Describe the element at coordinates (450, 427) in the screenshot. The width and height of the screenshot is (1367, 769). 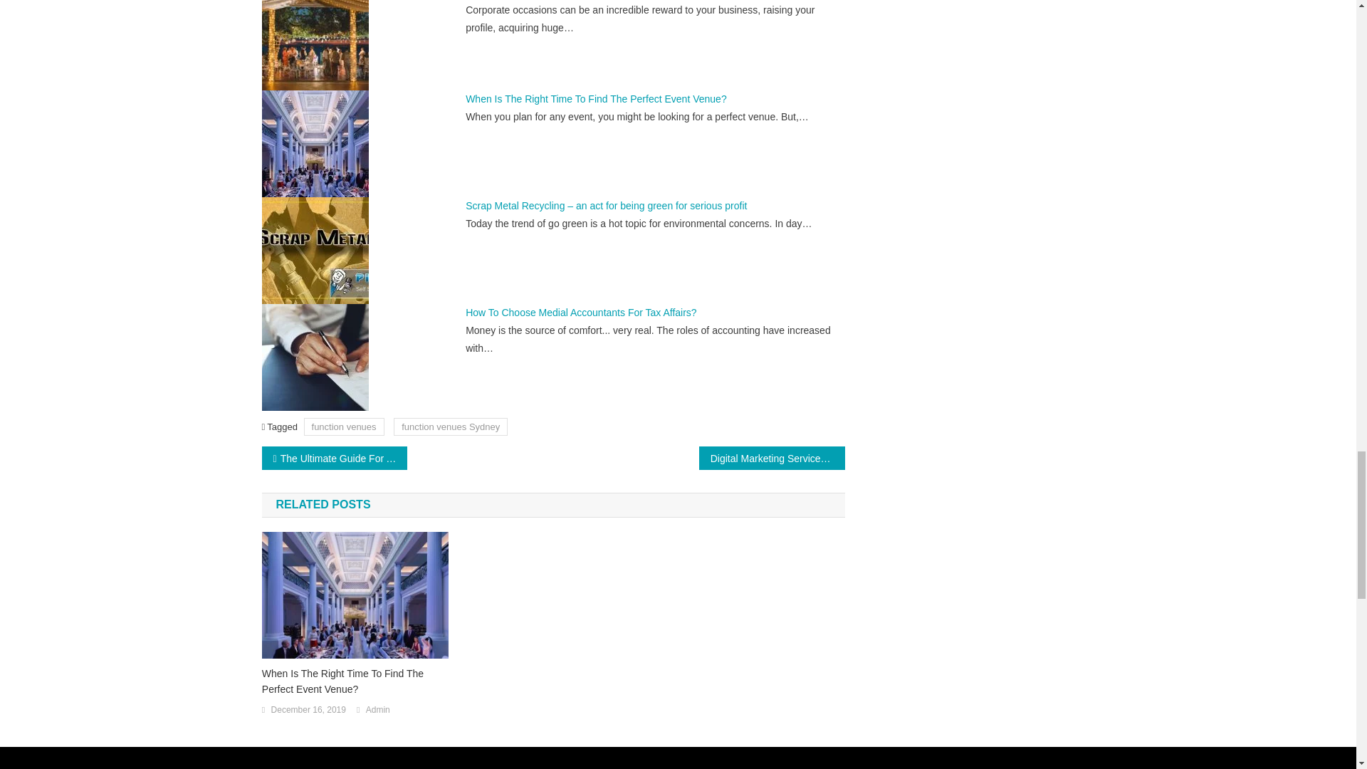
I see `function venues Sydney` at that location.